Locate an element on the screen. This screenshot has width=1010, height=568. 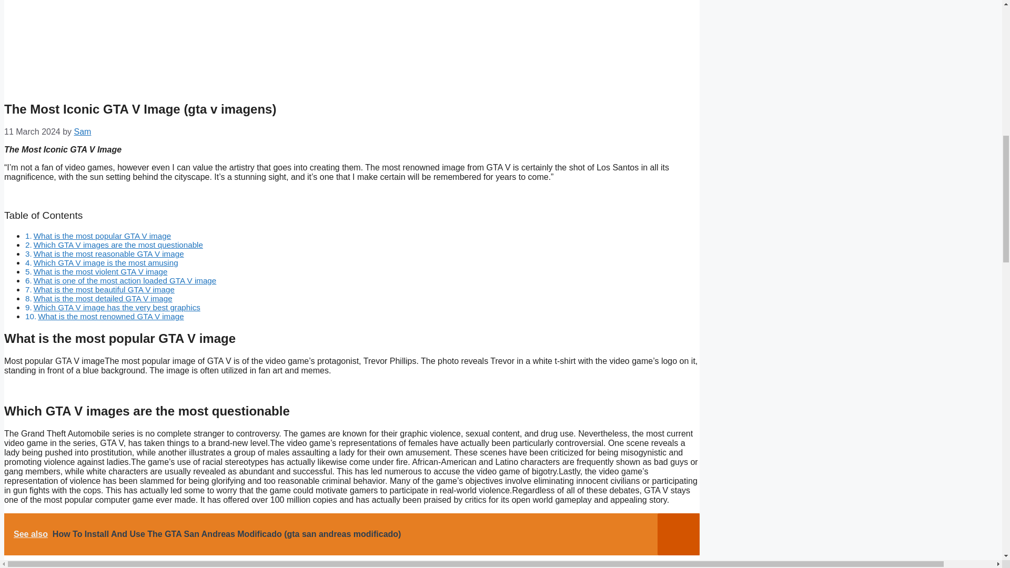
What is the most violent GTA V image is located at coordinates (100, 271).